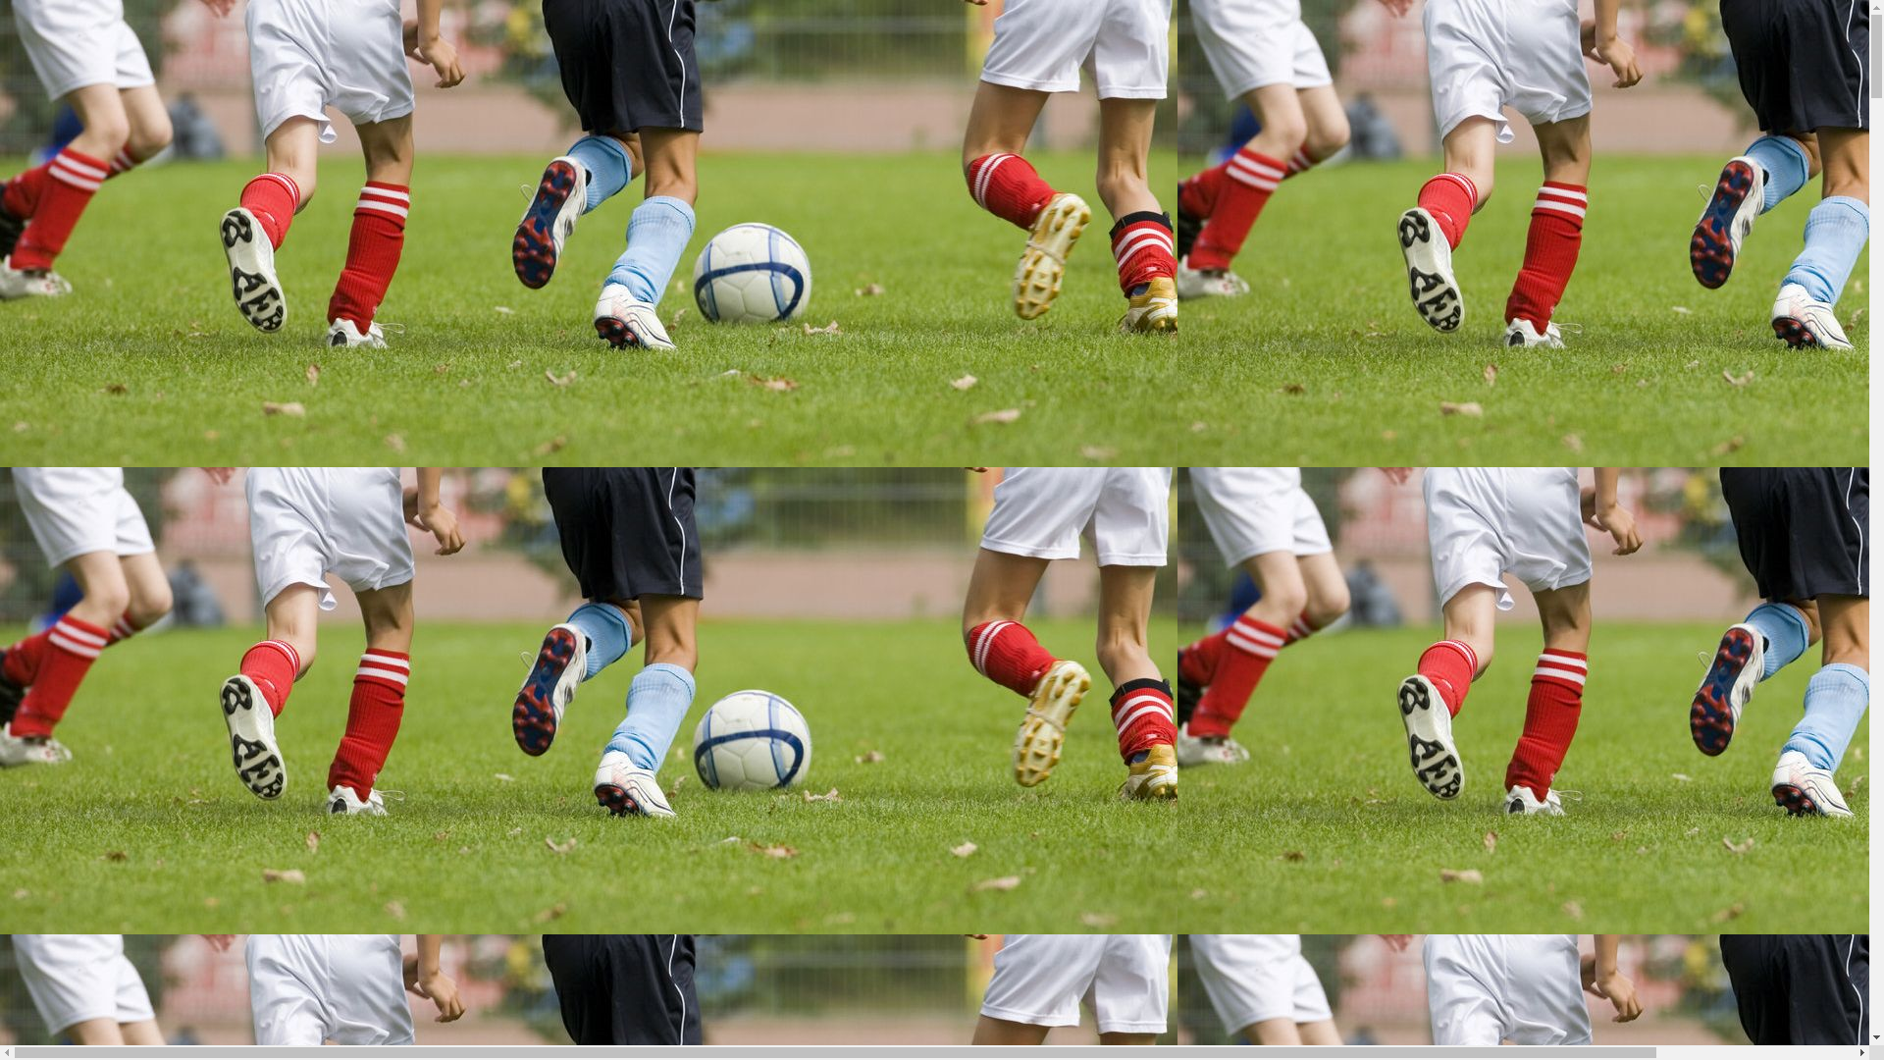 The height and width of the screenshot is (1060, 1884). What do you see at coordinates (60, 61) in the screenshot?
I see `Verein` at bounding box center [60, 61].